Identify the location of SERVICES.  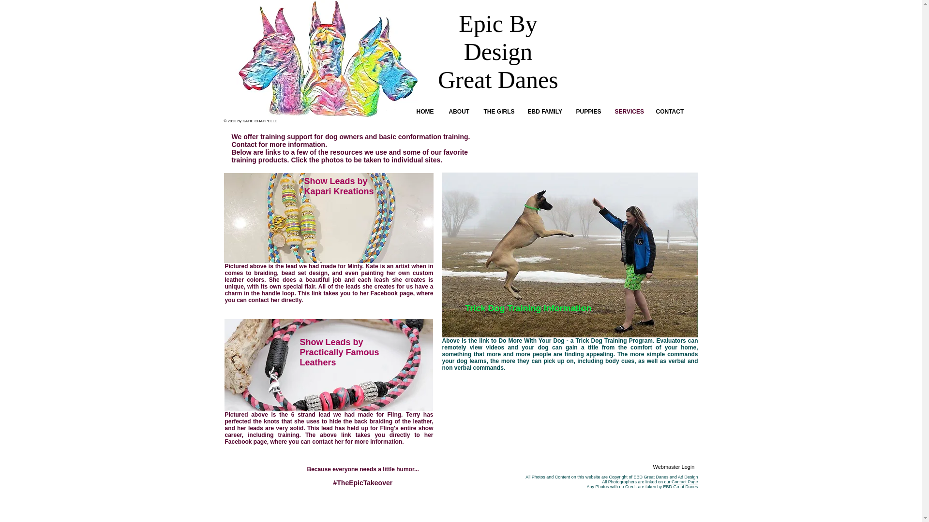
(630, 112).